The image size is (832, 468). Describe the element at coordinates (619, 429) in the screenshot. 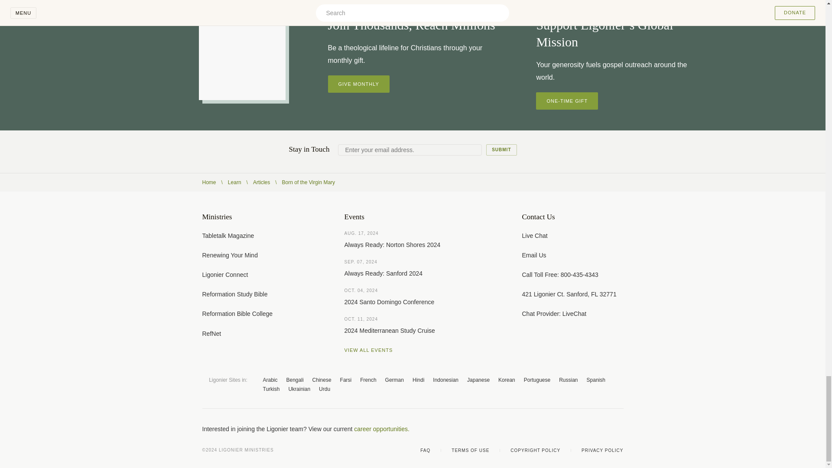

I see `Linkedin` at that location.